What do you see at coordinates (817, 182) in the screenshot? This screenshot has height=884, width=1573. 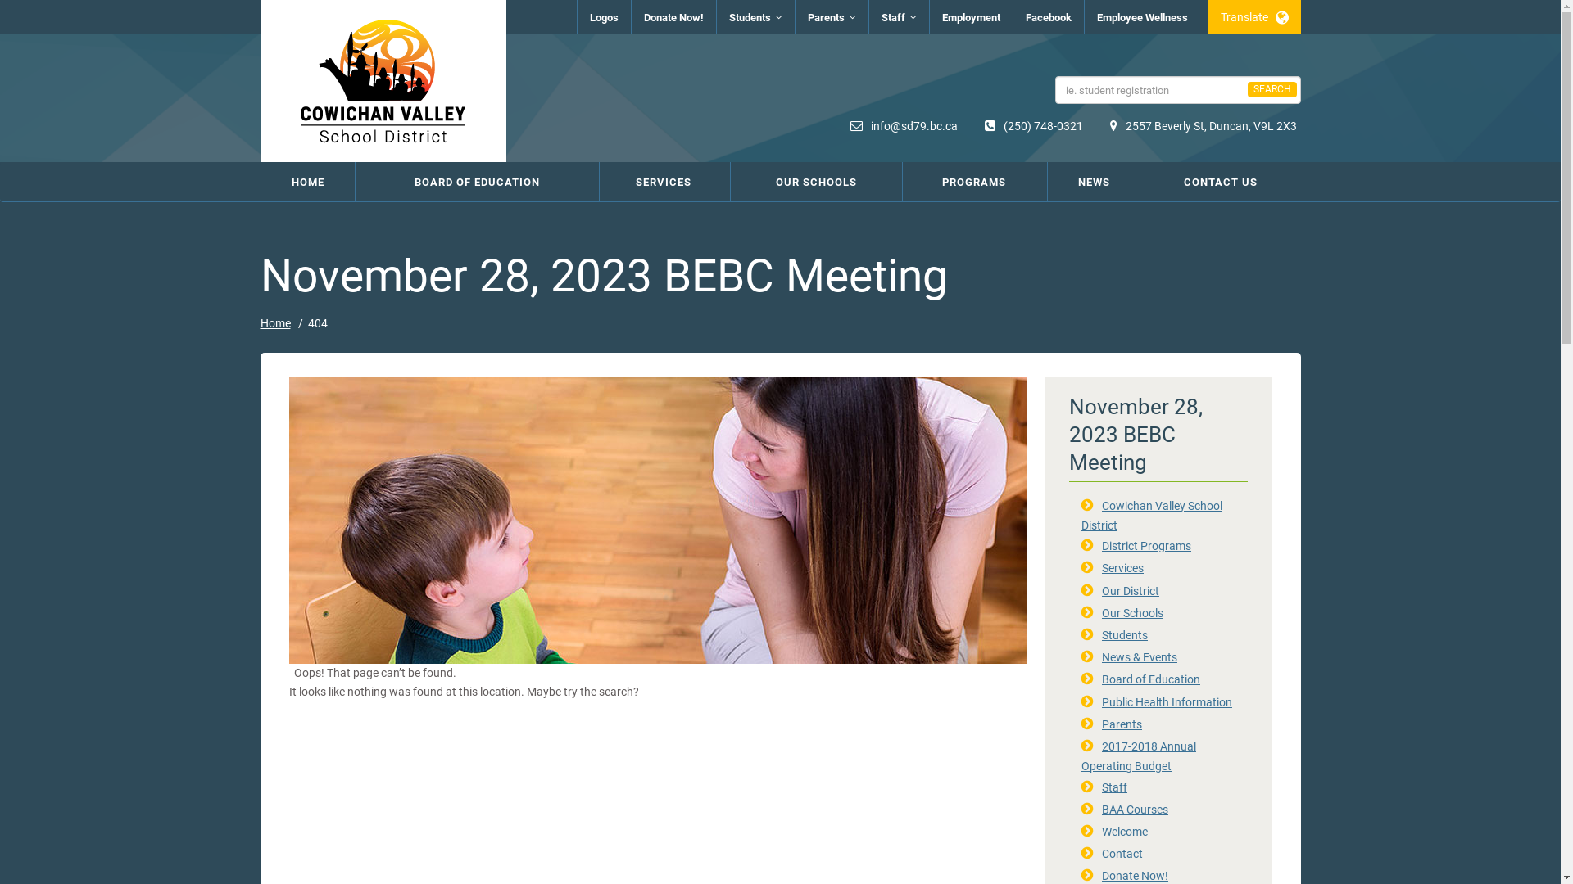 I see `OUR SCHOOLS` at bounding box center [817, 182].